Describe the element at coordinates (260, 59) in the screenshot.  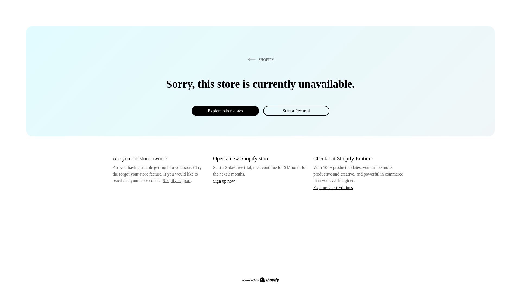
I see `SHOPIFY` at that location.